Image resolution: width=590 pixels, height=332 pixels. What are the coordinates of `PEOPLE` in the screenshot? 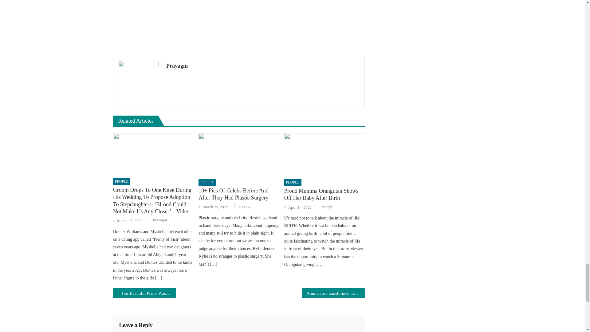 It's located at (207, 182).